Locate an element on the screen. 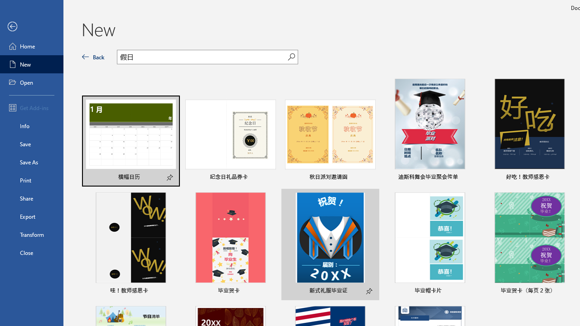 This screenshot has width=580, height=326. Export is located at coordinates (32, 216).